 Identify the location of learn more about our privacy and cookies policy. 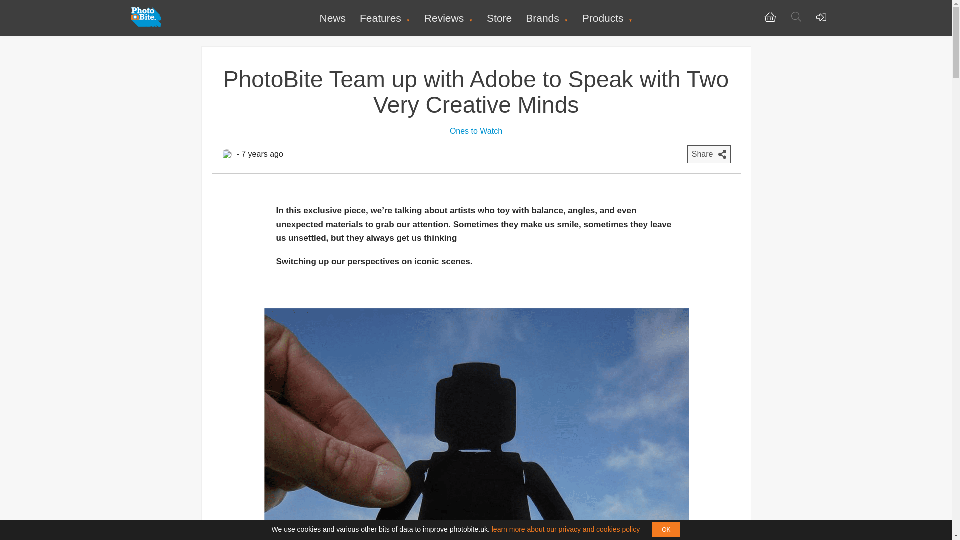
(566, 529).